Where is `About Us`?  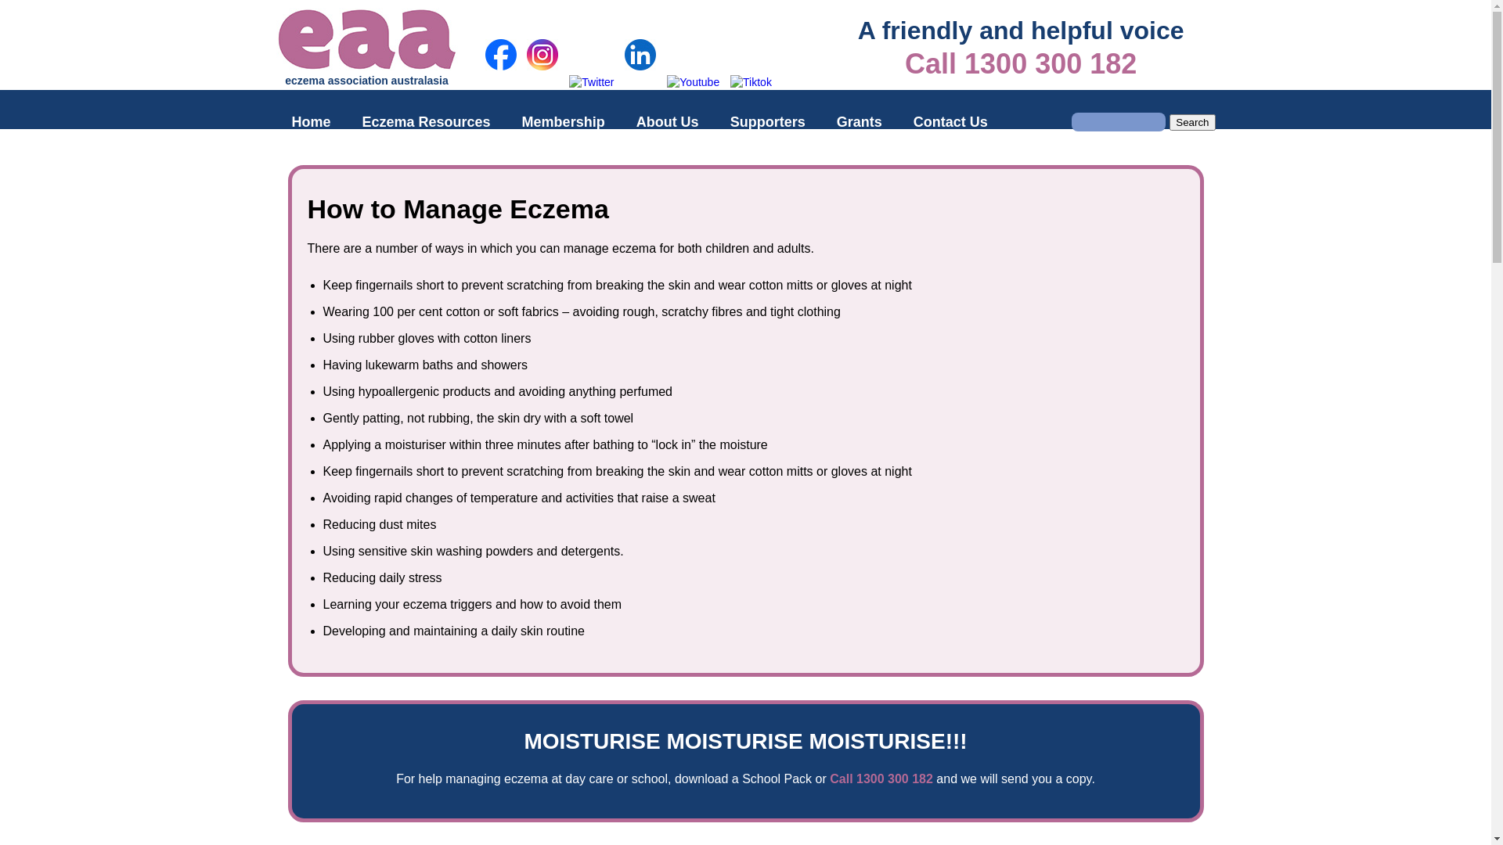
About Us is located at coordinates (668, 122).